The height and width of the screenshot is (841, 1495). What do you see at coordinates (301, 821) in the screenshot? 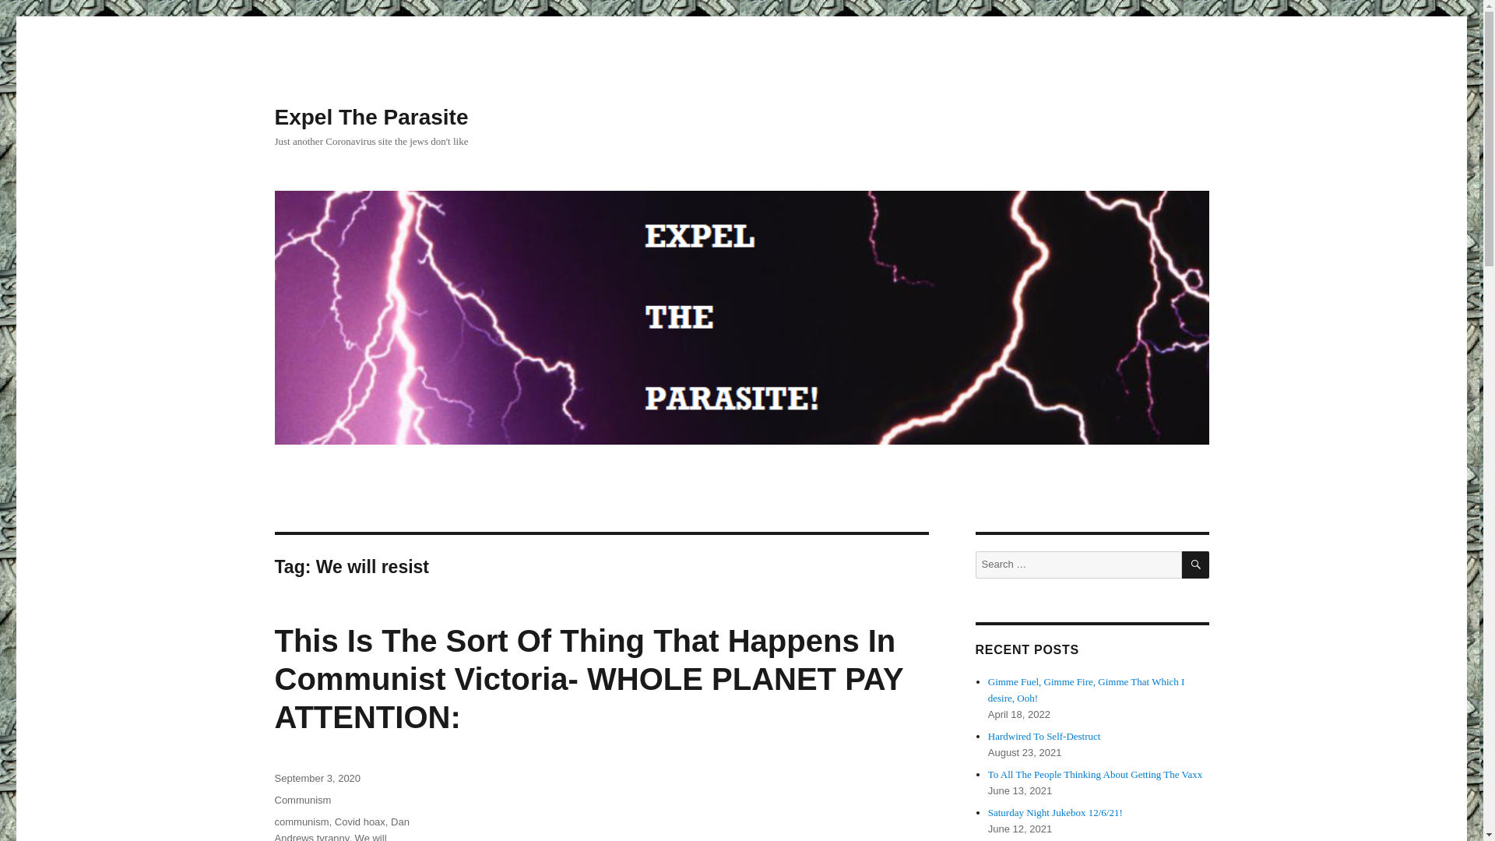
I see `communism` at bounding box center [301, 821].